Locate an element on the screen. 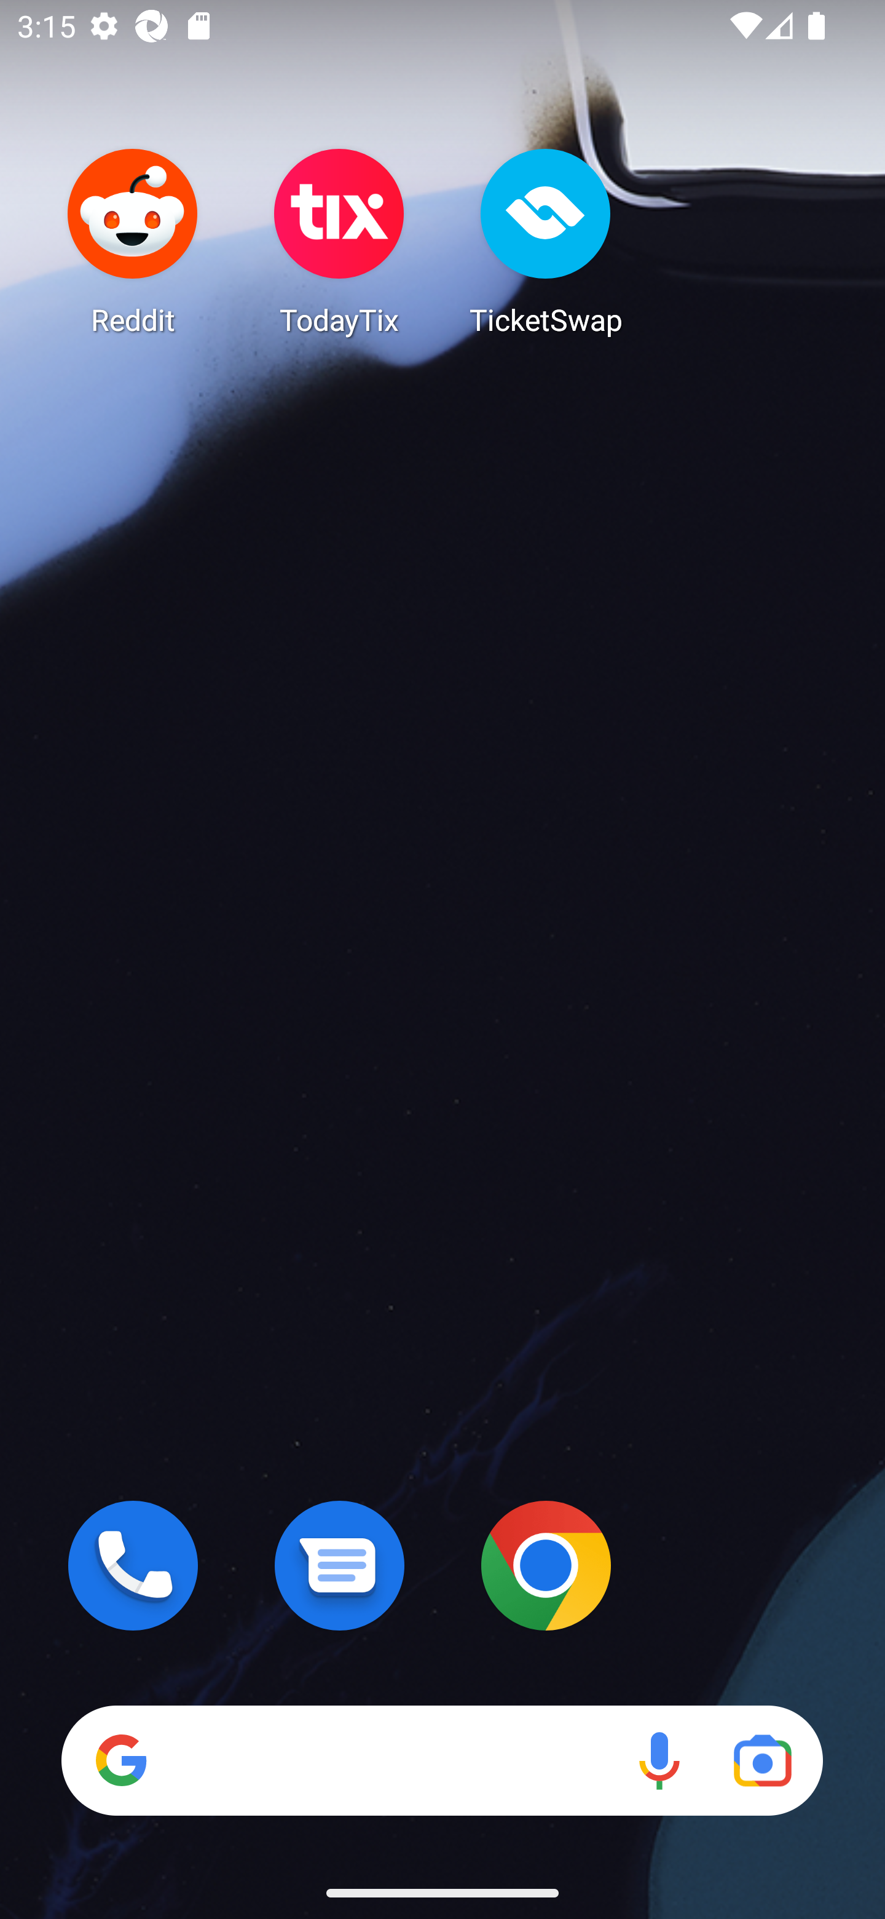 This screenshot has height=1919, width=885. Google Lens is located at coordinates (762, 1760).